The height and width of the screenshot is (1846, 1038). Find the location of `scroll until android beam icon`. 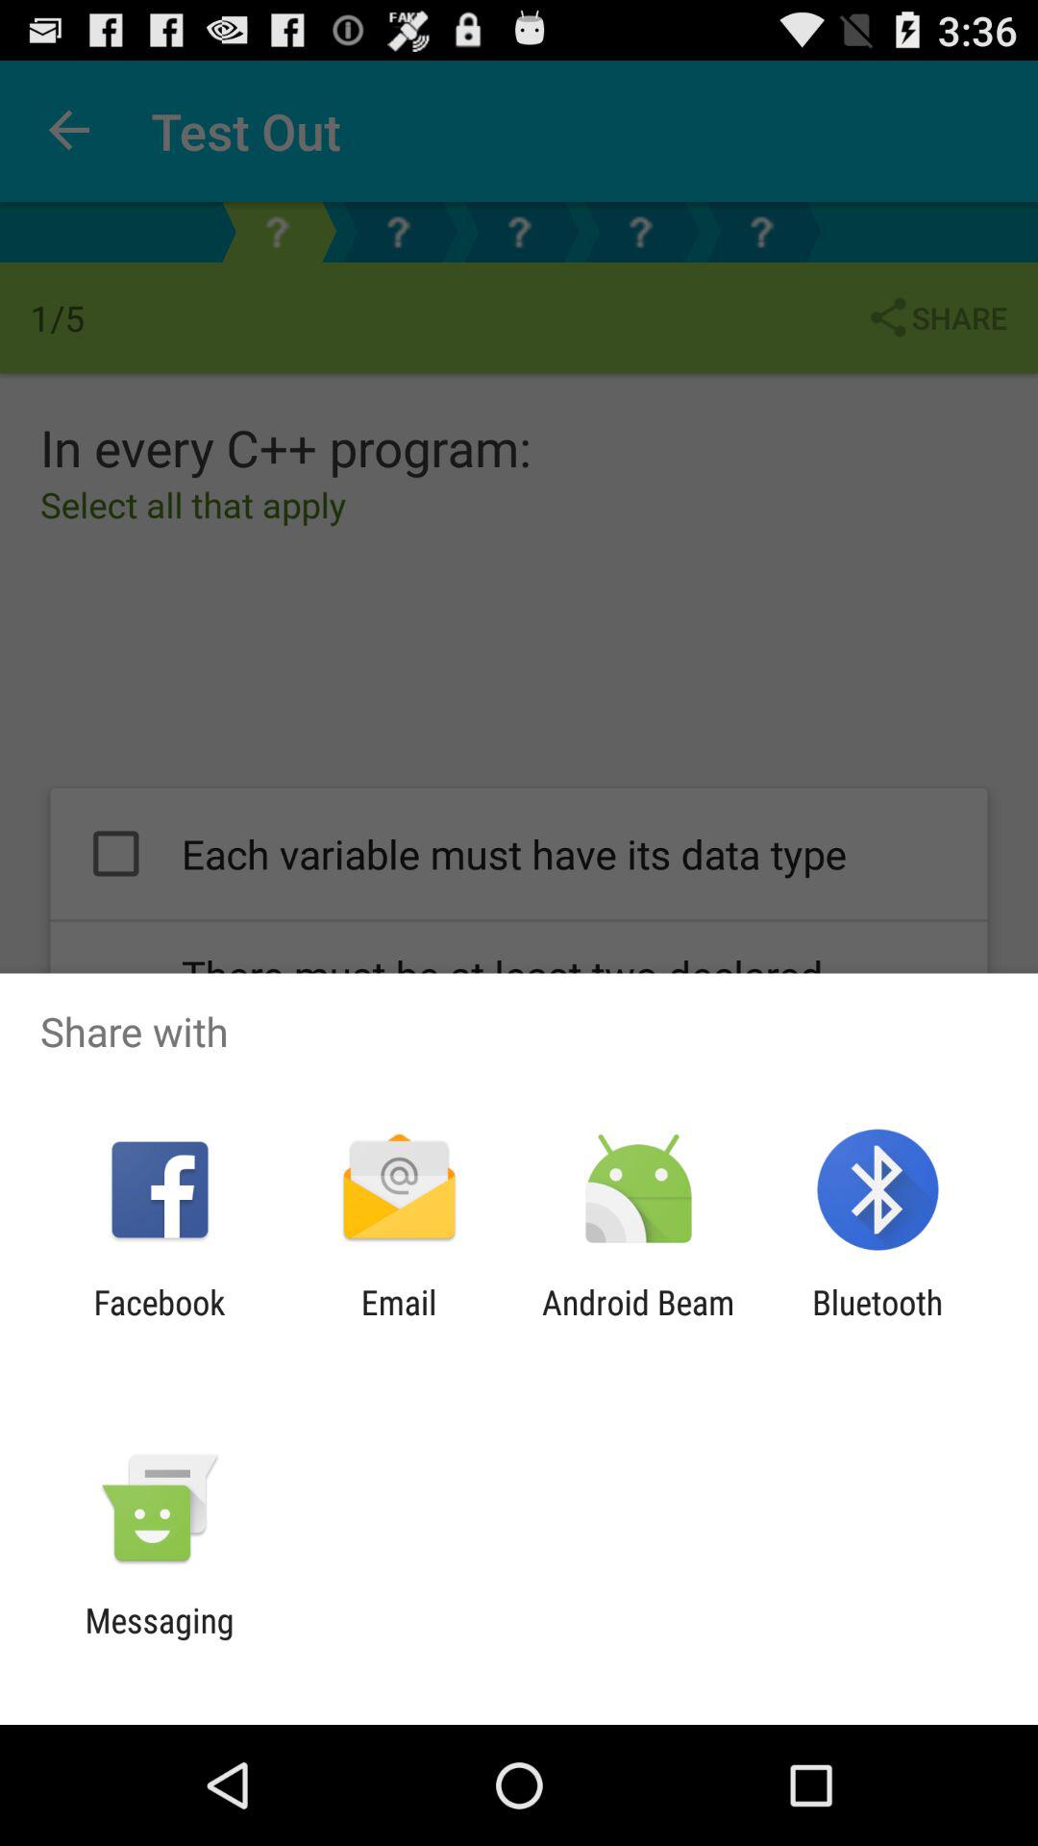

scroll until android beam icon is located at coordinates (638, 1322).